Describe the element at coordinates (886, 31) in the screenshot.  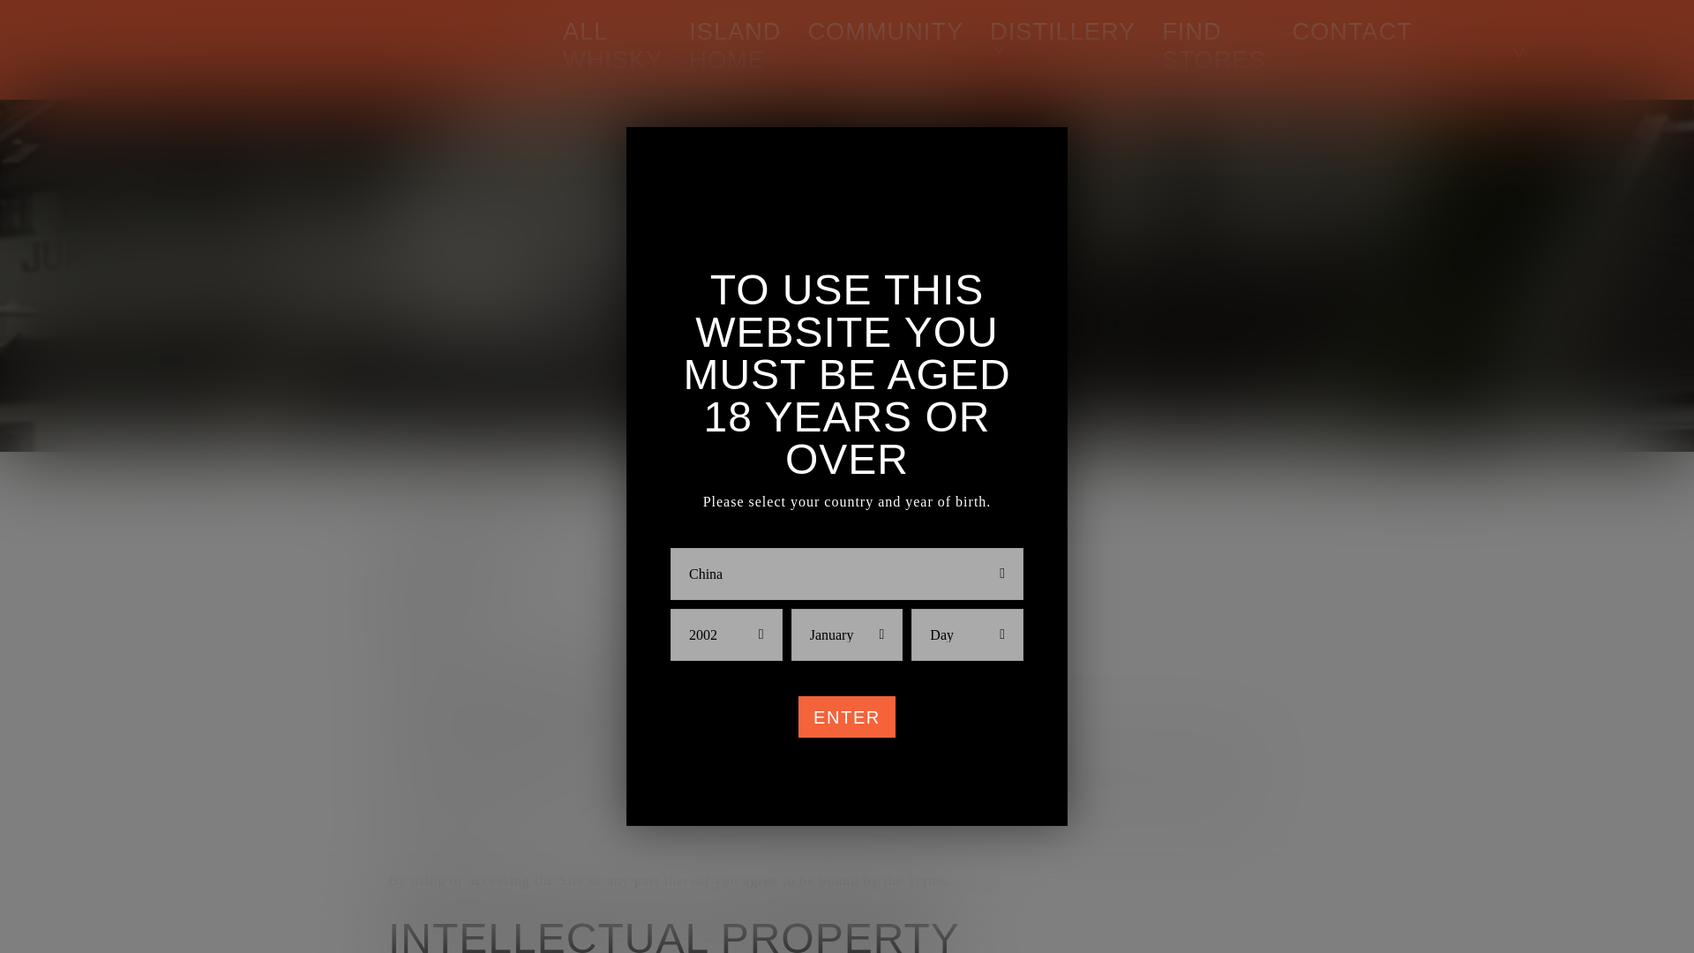
I see `COMMUNITY` at that location.